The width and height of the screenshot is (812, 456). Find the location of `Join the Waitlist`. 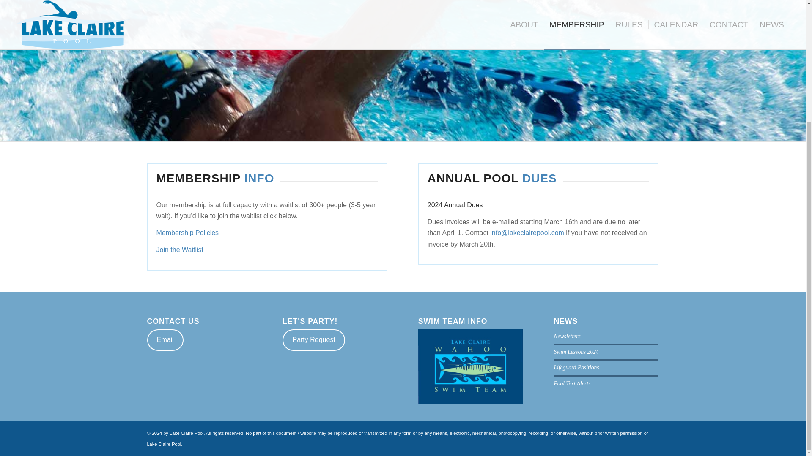

Join the Waitlist is located at coordinates (180, 250).